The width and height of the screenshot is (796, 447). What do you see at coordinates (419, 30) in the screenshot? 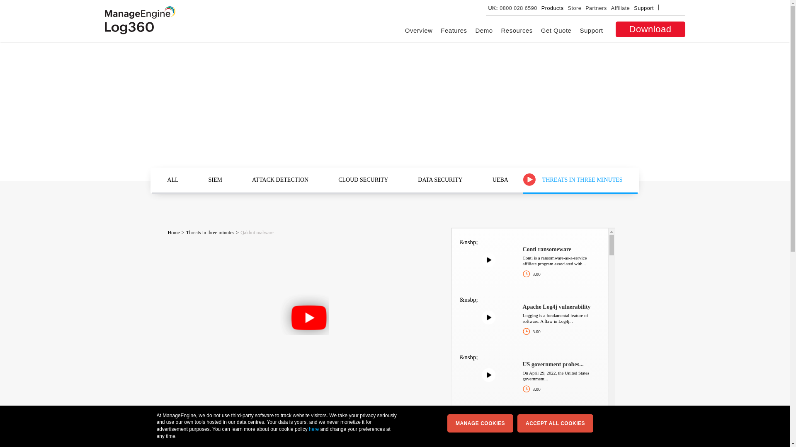
I see `Overview` at bounding box center [419, 30].